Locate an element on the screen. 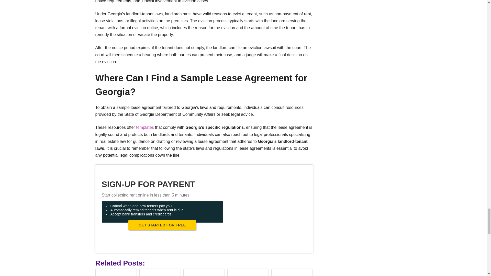 The width and height of the screenshot is (491, 276). Oklahoma Lease Agreements: A 2024 Guide is located at coordinates (160, 273).